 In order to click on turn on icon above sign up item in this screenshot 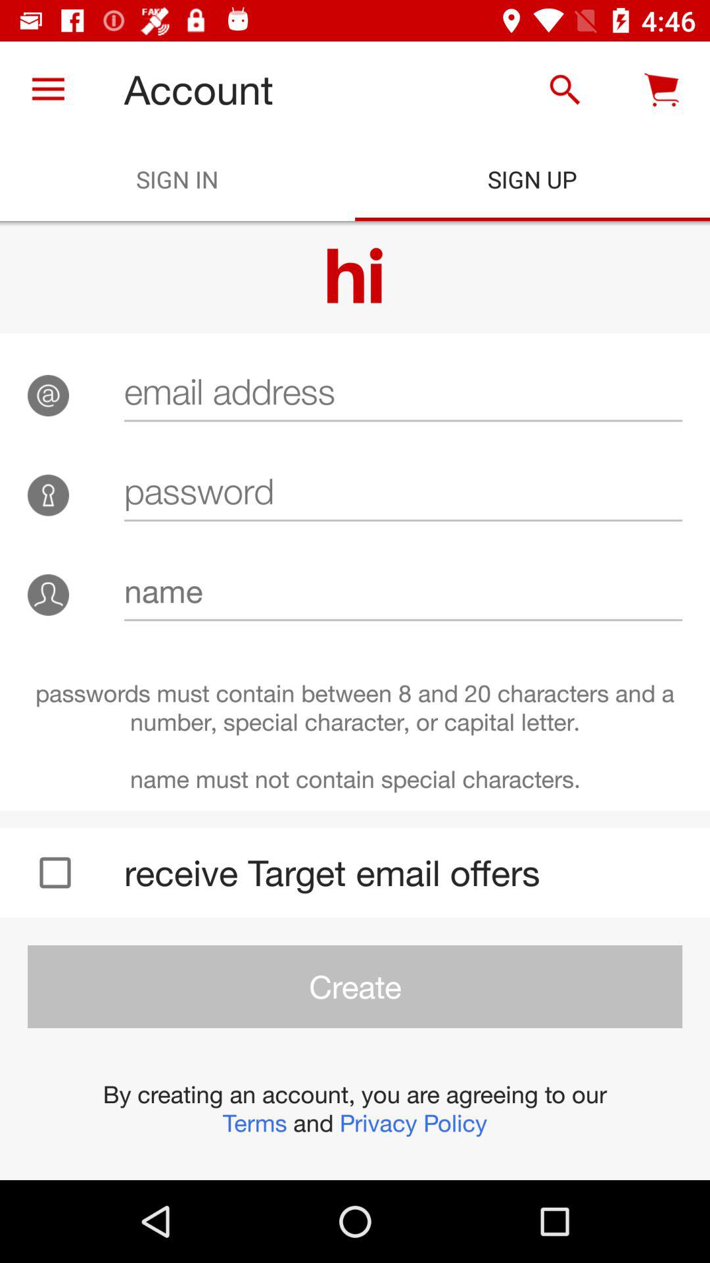, I will do `click(565, 89)`.